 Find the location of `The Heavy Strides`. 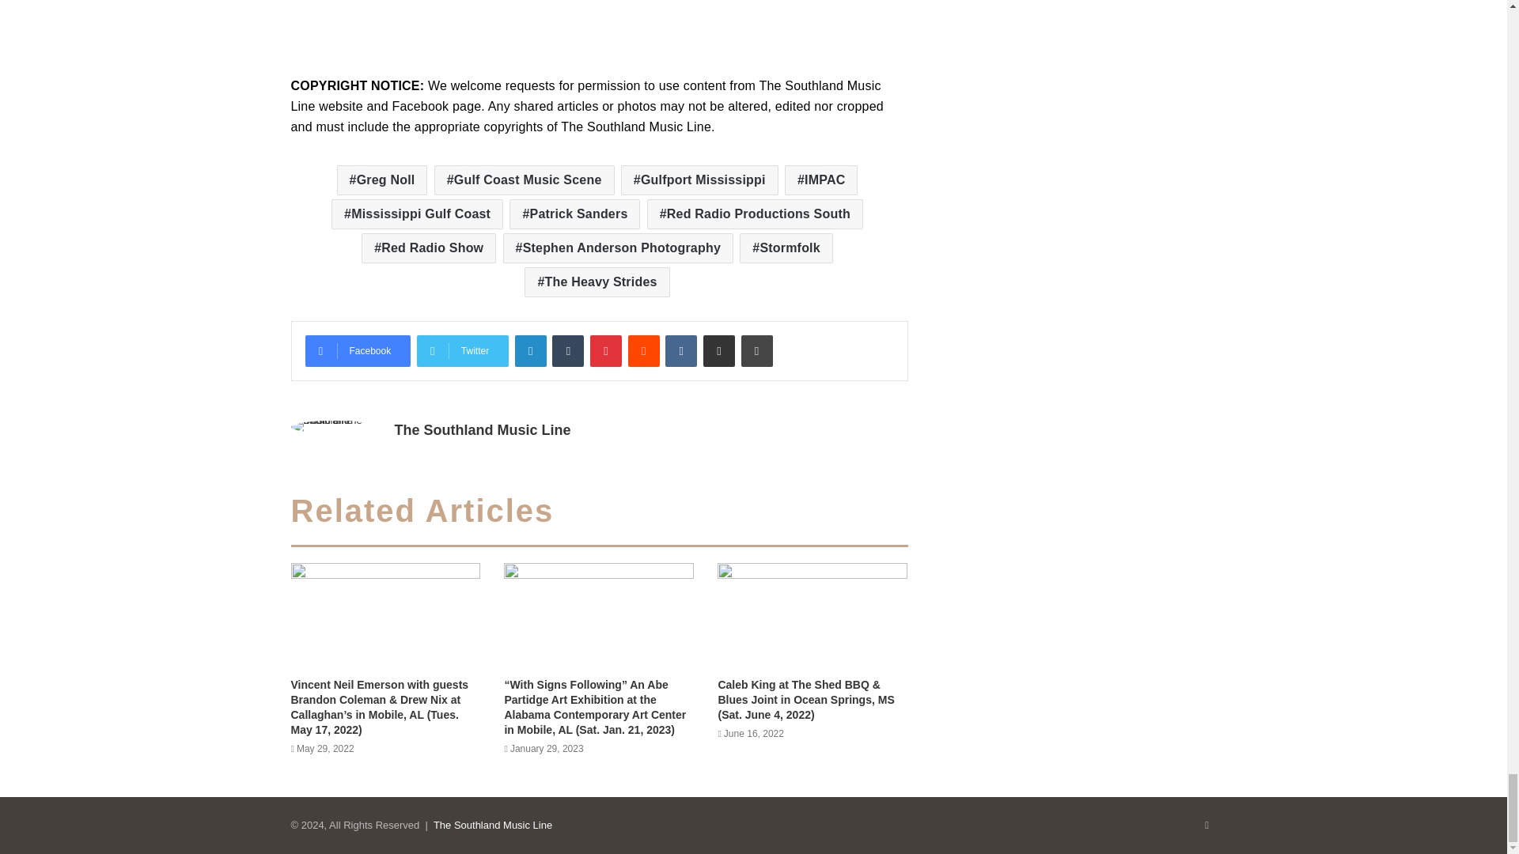

The Heavy Strides is located at coordinates (597, 282).